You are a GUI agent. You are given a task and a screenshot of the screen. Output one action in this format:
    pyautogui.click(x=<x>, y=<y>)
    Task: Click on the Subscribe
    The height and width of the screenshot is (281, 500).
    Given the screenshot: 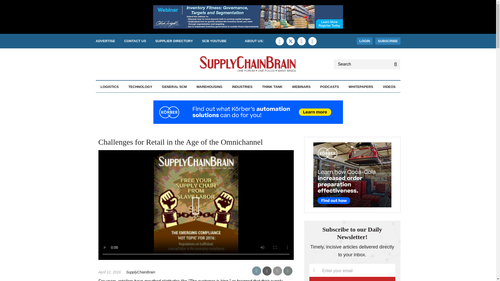 What is the action you would take?
    pyautogui.click(x=352, y=279)
    